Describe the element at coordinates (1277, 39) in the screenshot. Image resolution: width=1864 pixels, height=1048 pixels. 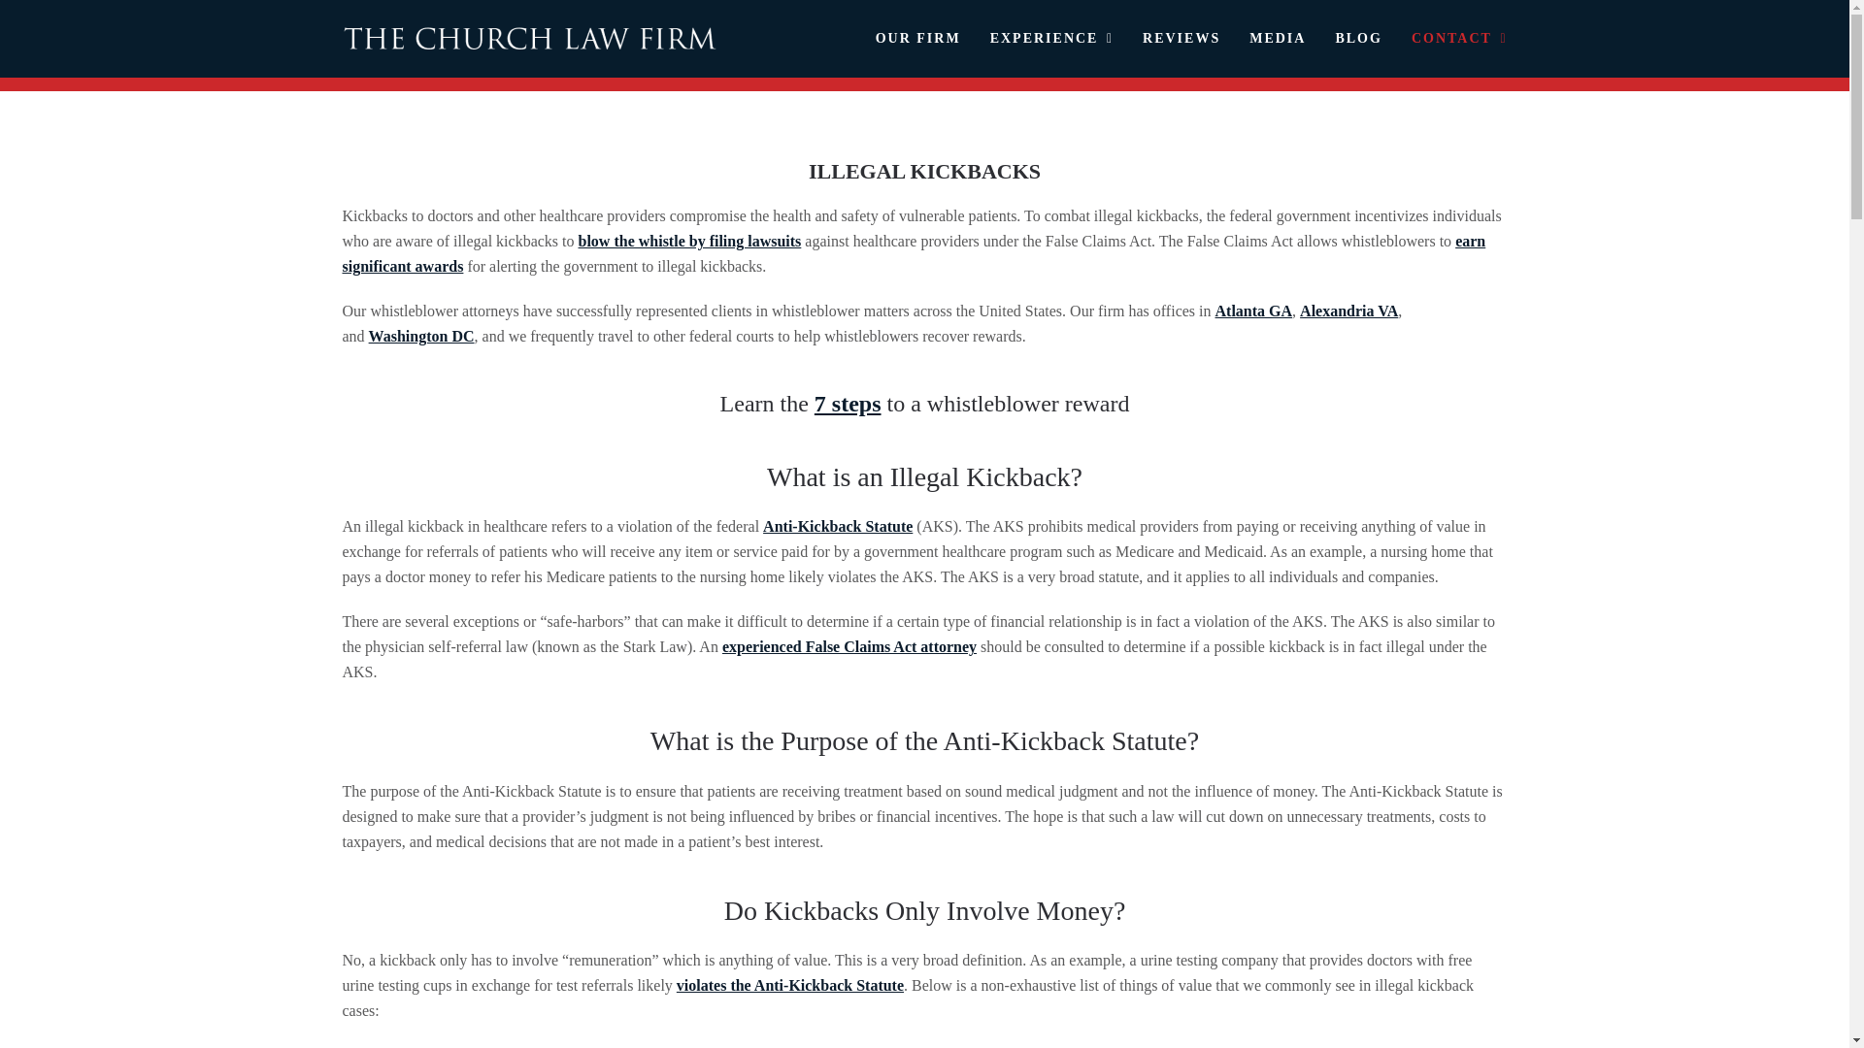
I see `MEDIA` at that location.